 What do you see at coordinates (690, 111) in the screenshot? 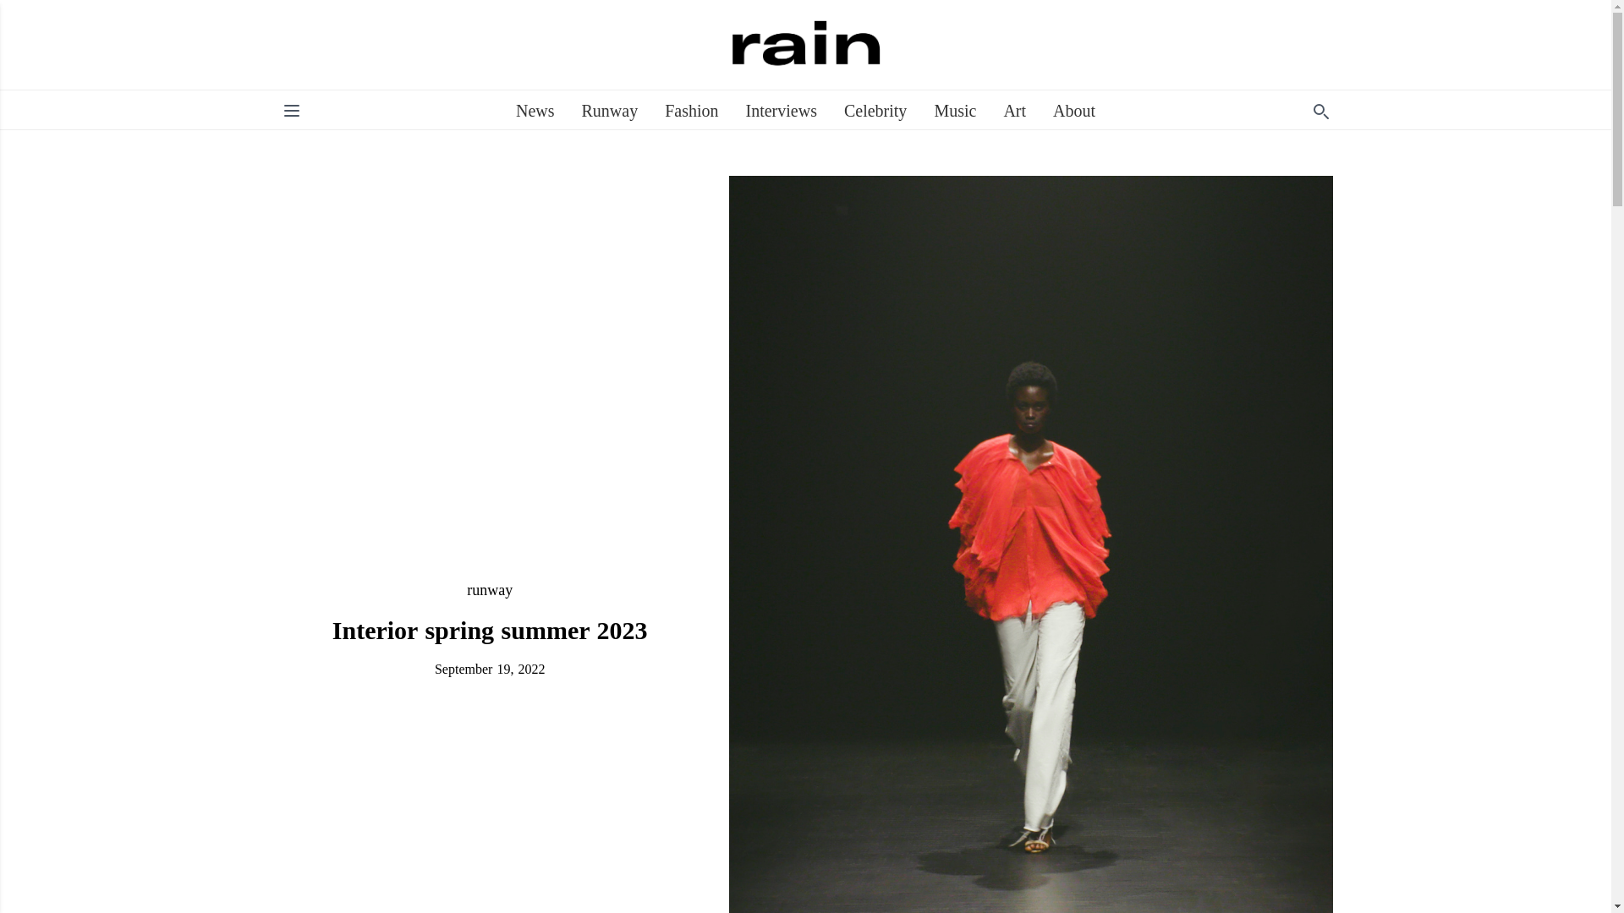
I see `Fashion` at bounding box center [690, 111].